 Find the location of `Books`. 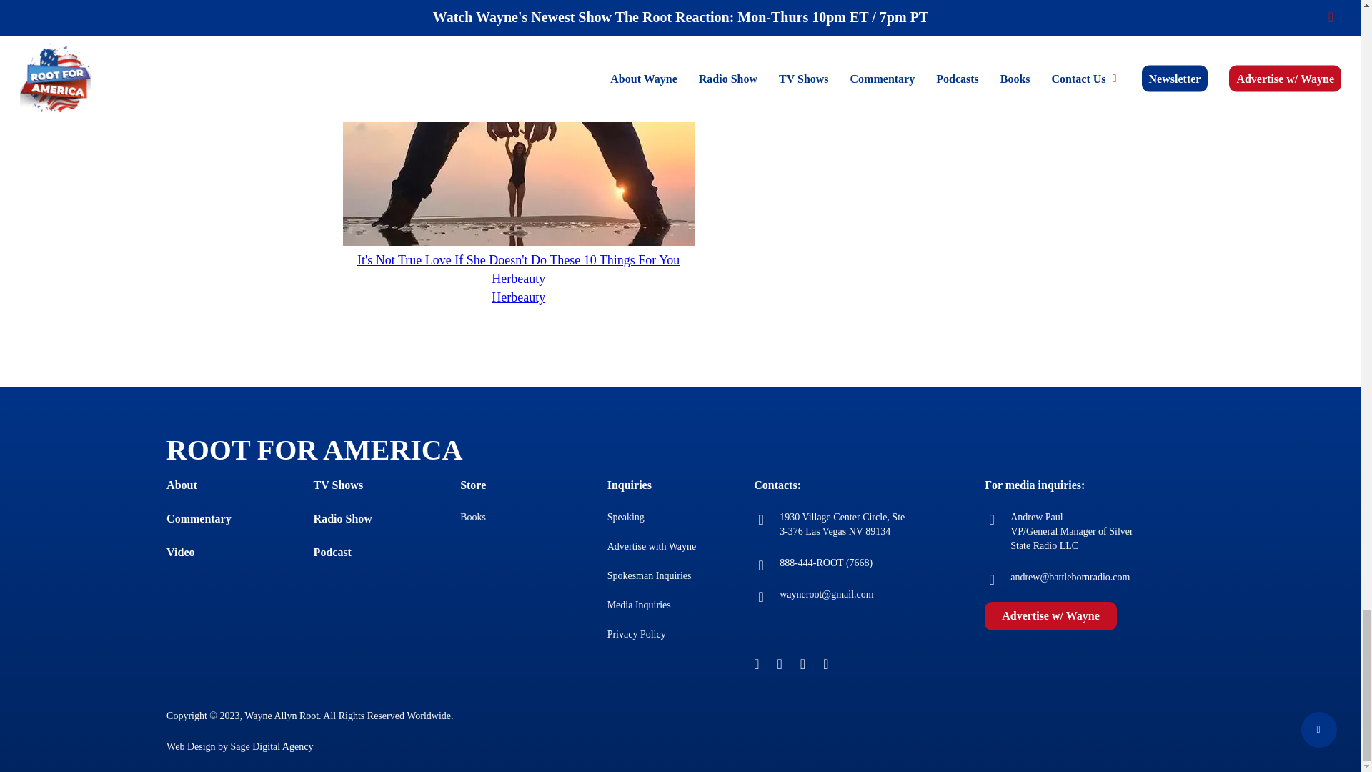

Books is located at coordinates (472, 518).